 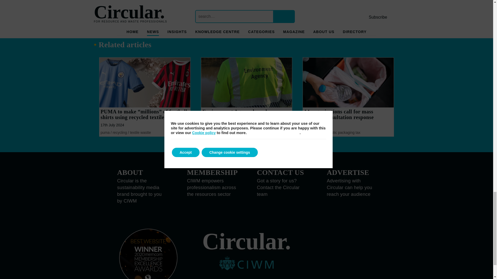 What do you see at coordinates (205, 8) in the screenshot?
I see `3rd party ad content` at bounding box center [205, 8].